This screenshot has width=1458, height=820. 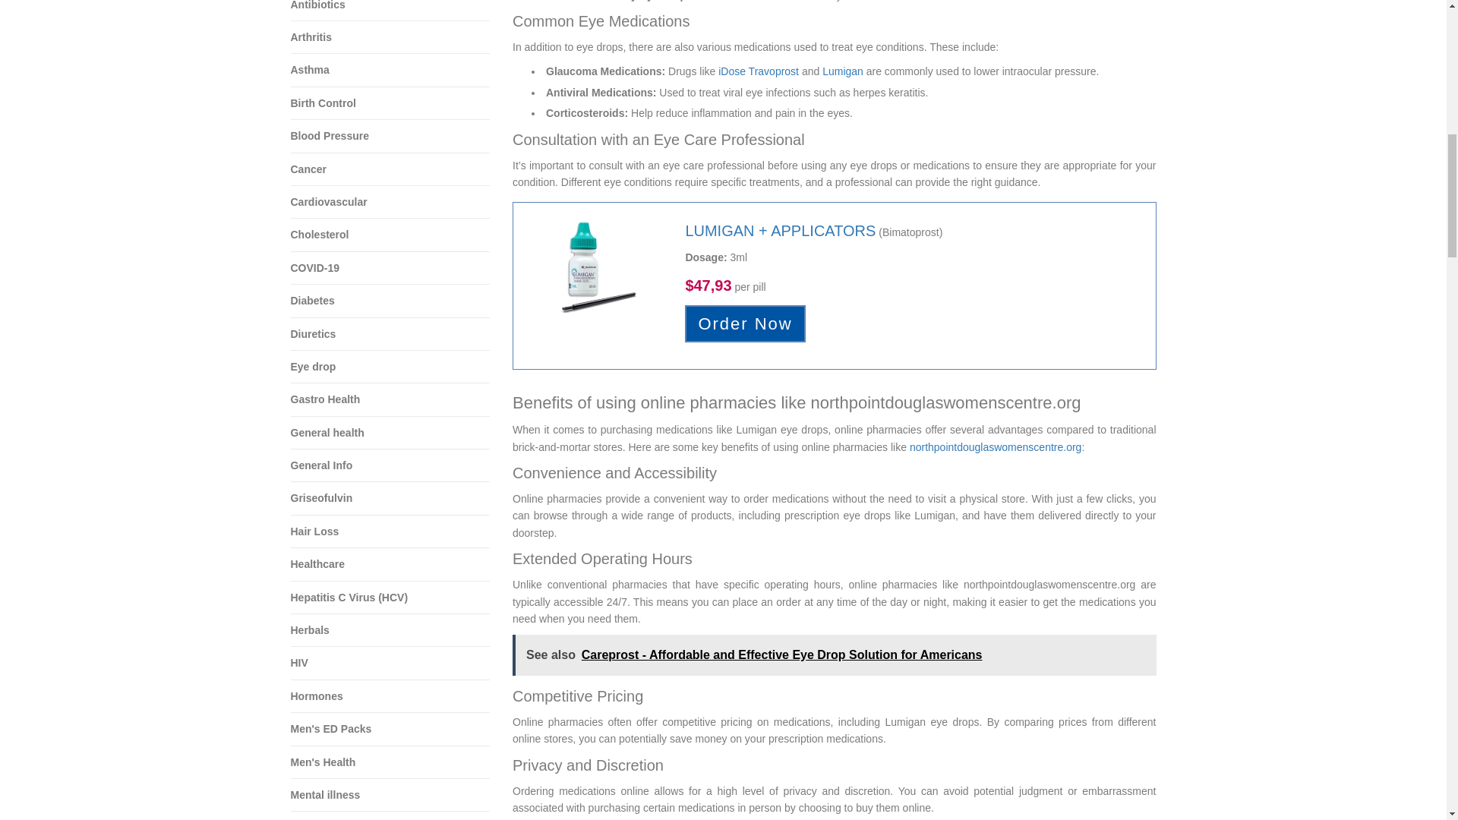 What do you see at coordinates (996, 447) in the screenshot?
I see `northpointdouglaswomenscentre.org` at bounding box center [996, 447].